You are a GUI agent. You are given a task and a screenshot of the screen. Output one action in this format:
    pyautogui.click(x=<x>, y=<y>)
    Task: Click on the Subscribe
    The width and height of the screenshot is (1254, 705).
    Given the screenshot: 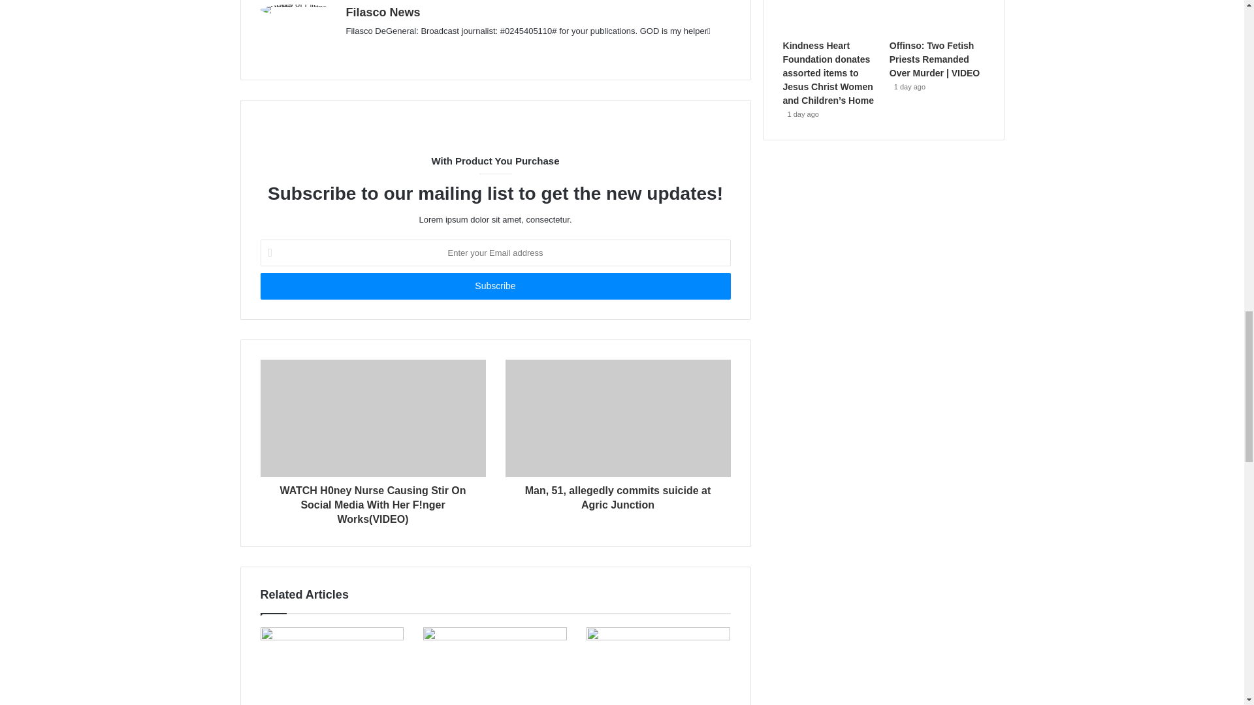 What is the action you would take?
    pyautogui.click(x=494, y=286)
    